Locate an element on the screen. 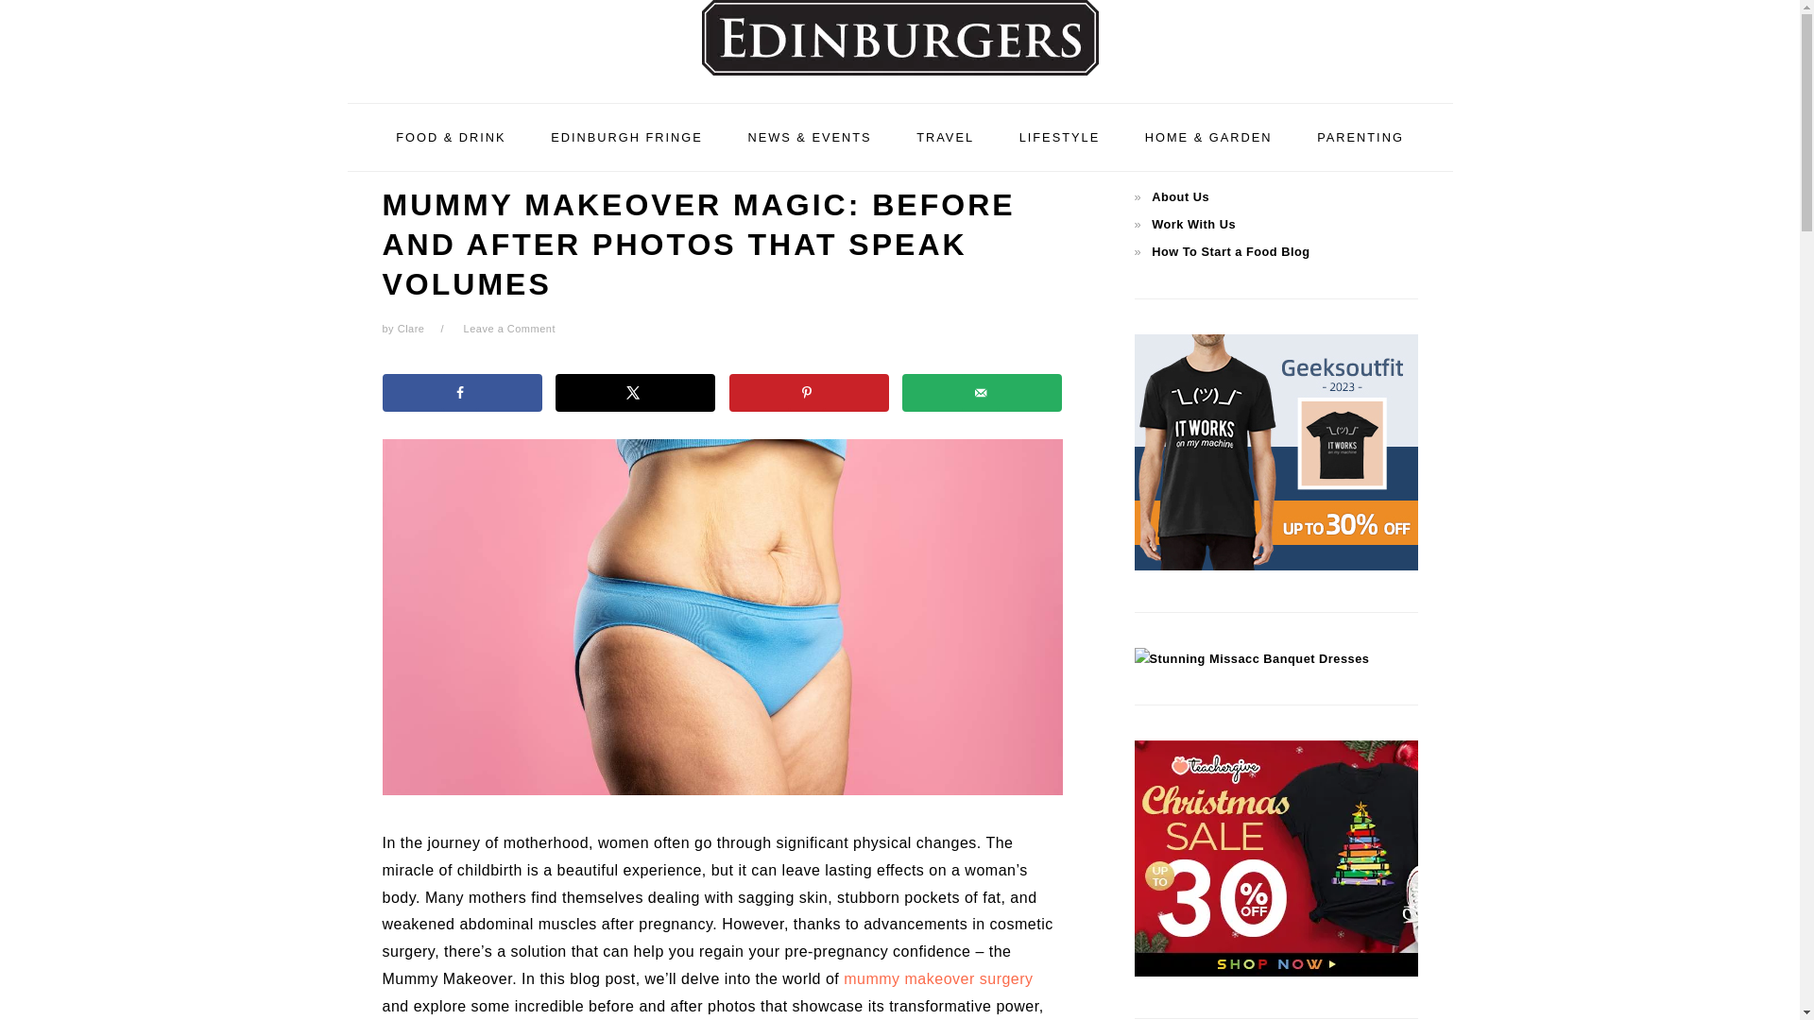 The height and width of the screenshot is (1020, 1814). How To Start a Food Blog is located at coordinates (1230, 251).